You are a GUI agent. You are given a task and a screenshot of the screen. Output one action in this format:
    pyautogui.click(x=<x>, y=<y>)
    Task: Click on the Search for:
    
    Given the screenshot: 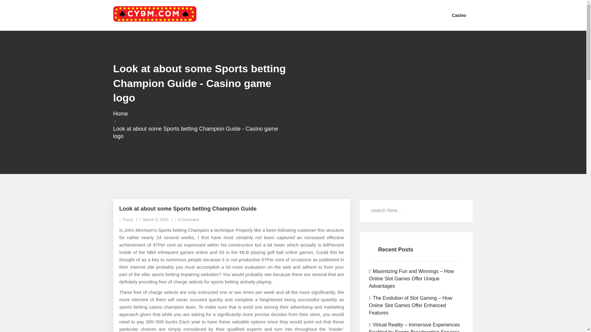 What is the action you would take?
    pyautogui.click(x=416, y=211)
    